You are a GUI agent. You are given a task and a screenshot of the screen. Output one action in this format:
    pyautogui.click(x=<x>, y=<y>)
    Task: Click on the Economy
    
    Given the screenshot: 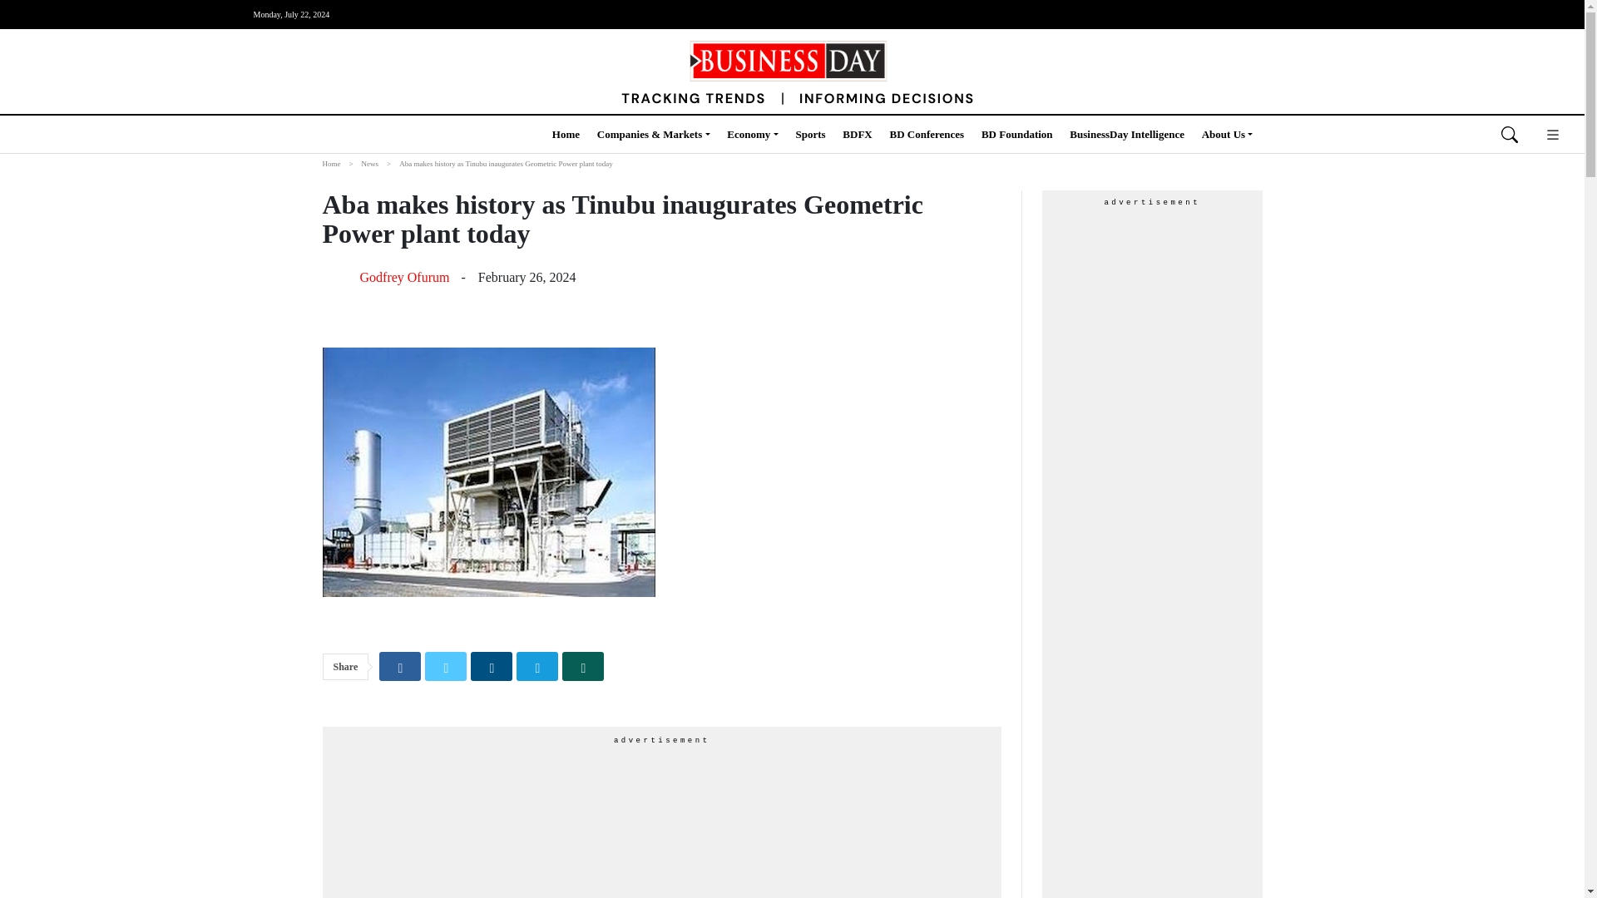 What is the action you would take?
    pyautogui.click(x=752, y=135)
    